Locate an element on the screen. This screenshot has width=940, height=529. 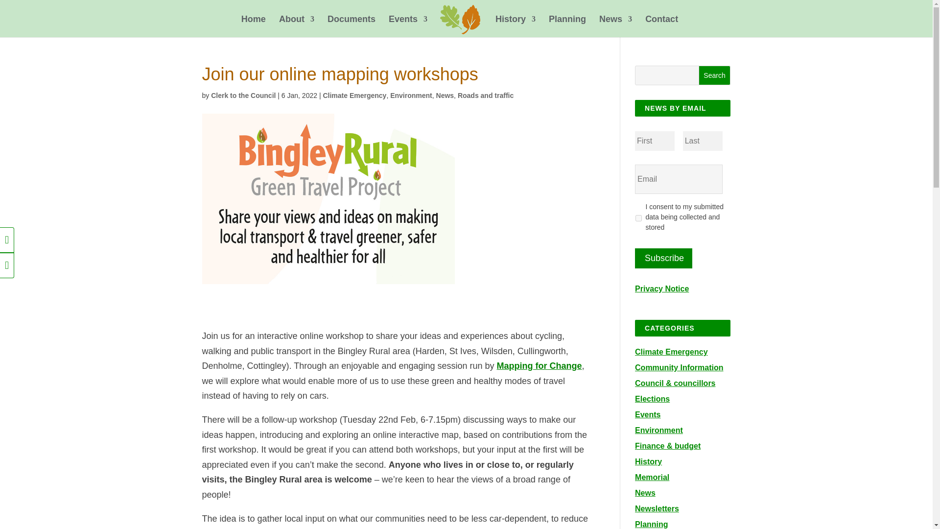
About is located at coordinates (297, 26).